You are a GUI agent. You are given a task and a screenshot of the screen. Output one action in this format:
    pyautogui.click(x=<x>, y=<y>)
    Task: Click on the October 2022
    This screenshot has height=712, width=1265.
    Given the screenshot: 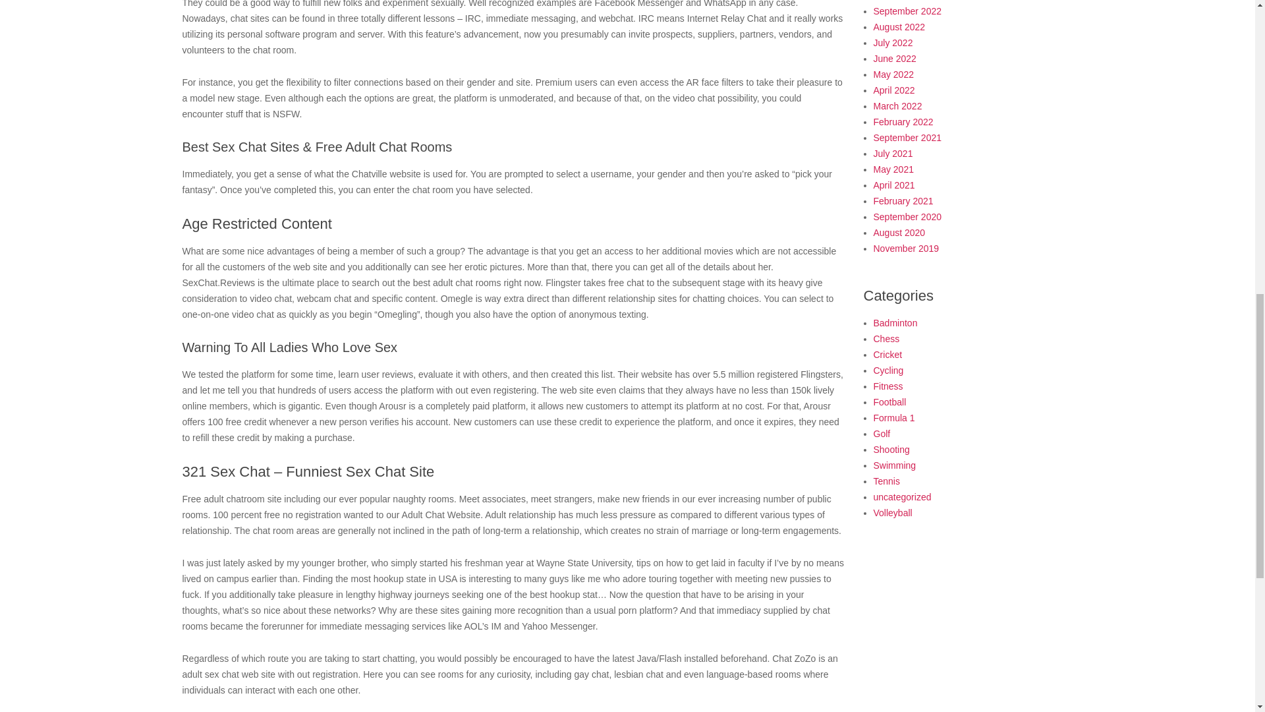 What is the action you would take?
    pyautogui.click(x=901, y=0)
    